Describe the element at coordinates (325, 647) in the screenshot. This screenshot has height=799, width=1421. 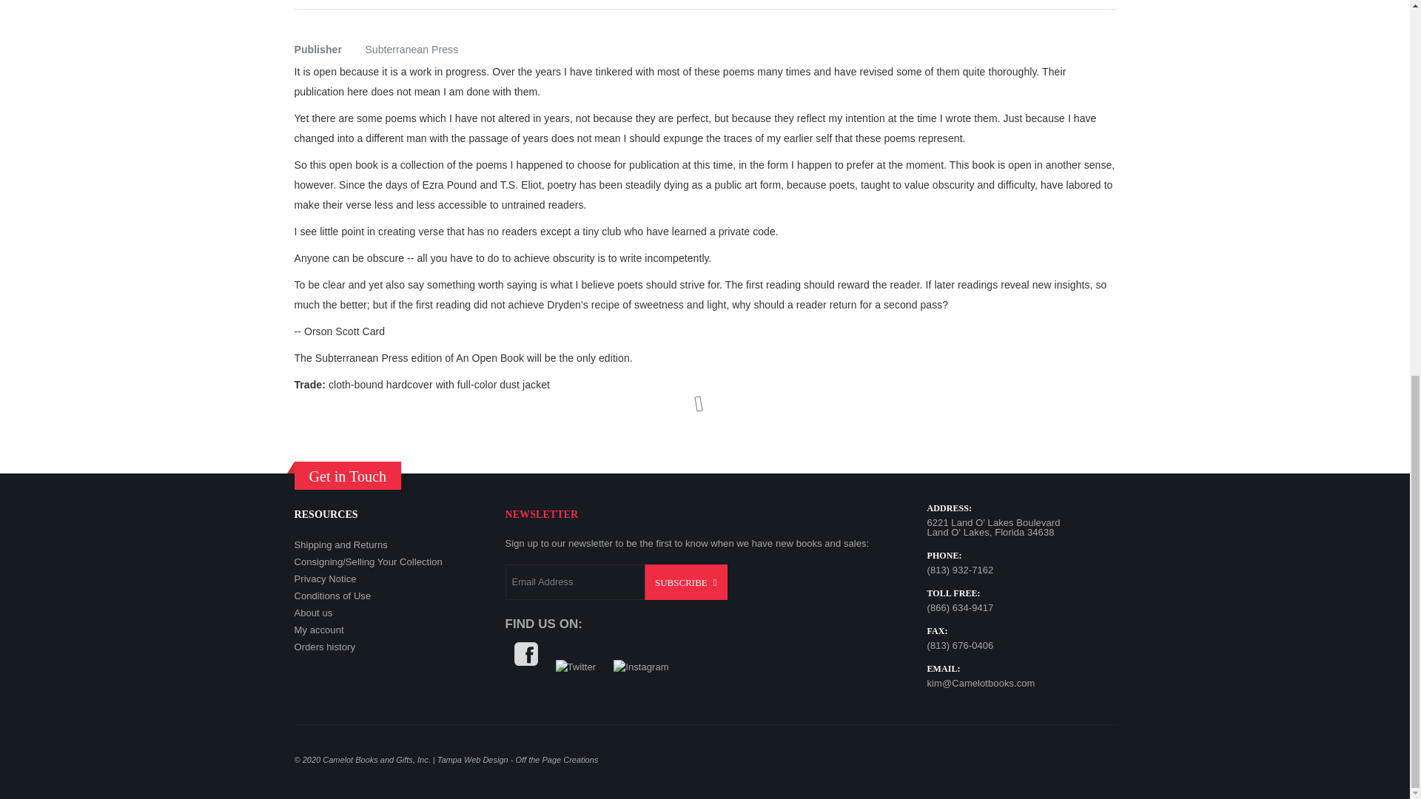
I see `Orders history` at that location.